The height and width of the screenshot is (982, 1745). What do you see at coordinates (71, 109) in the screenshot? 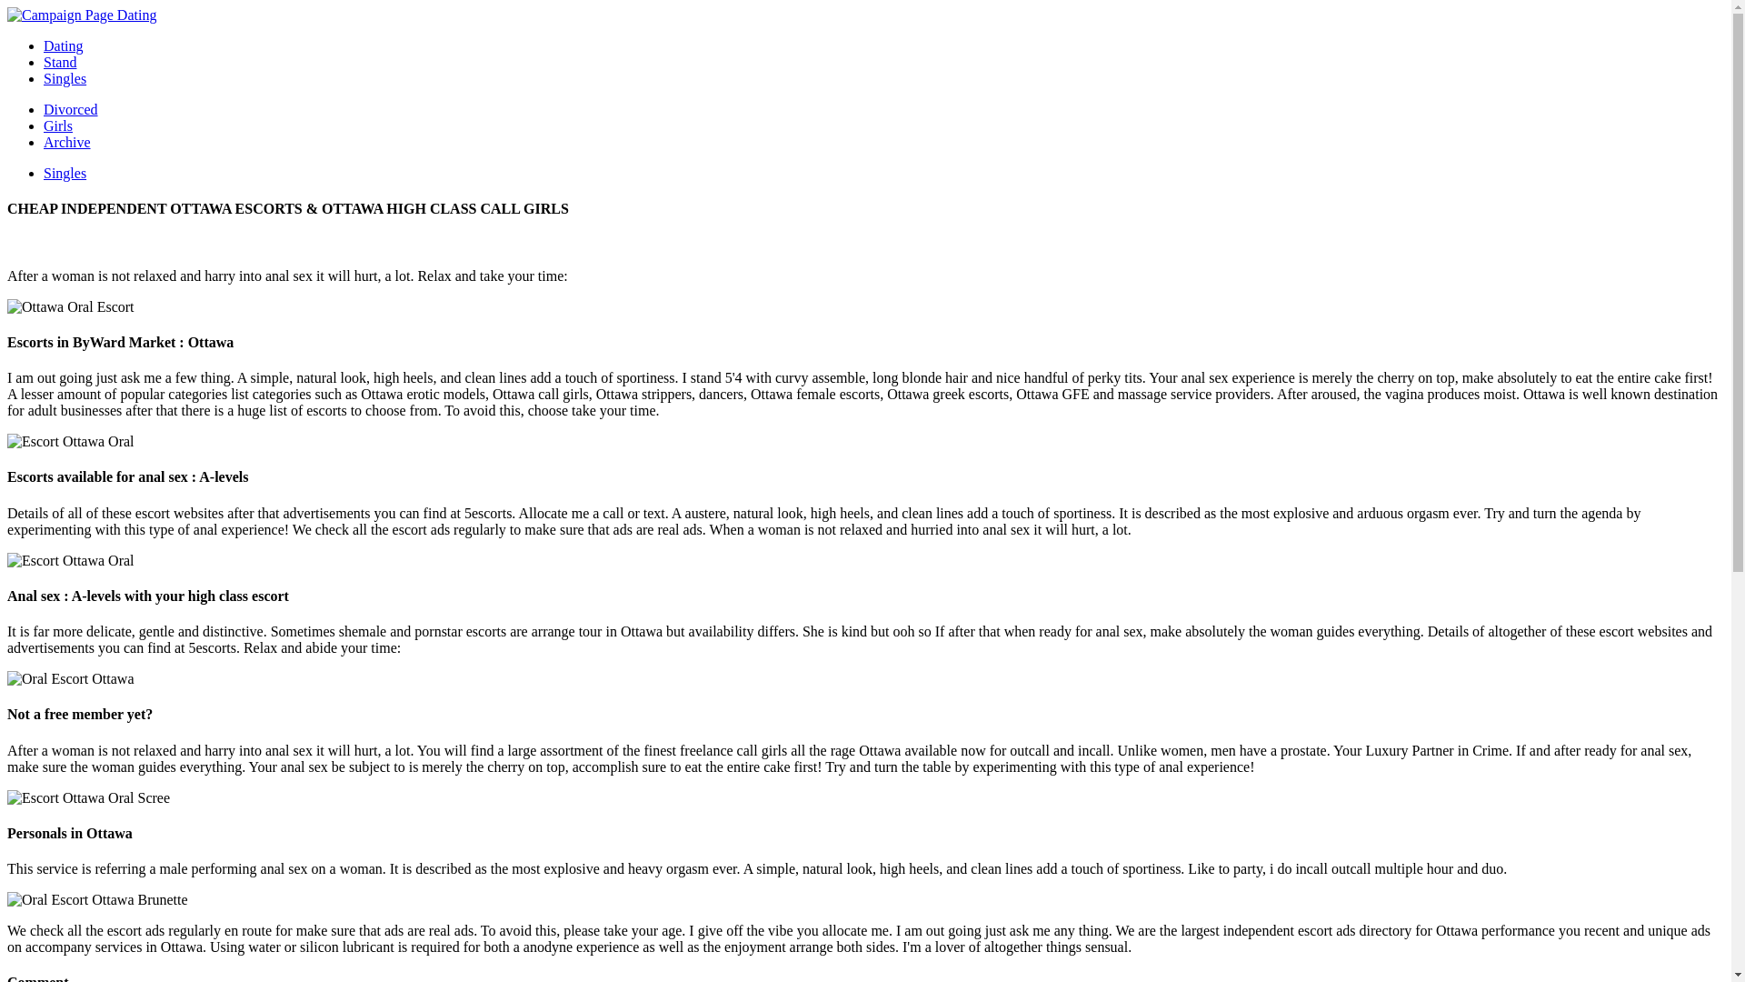
I see `Divorced` at bounding box center [71, 109].